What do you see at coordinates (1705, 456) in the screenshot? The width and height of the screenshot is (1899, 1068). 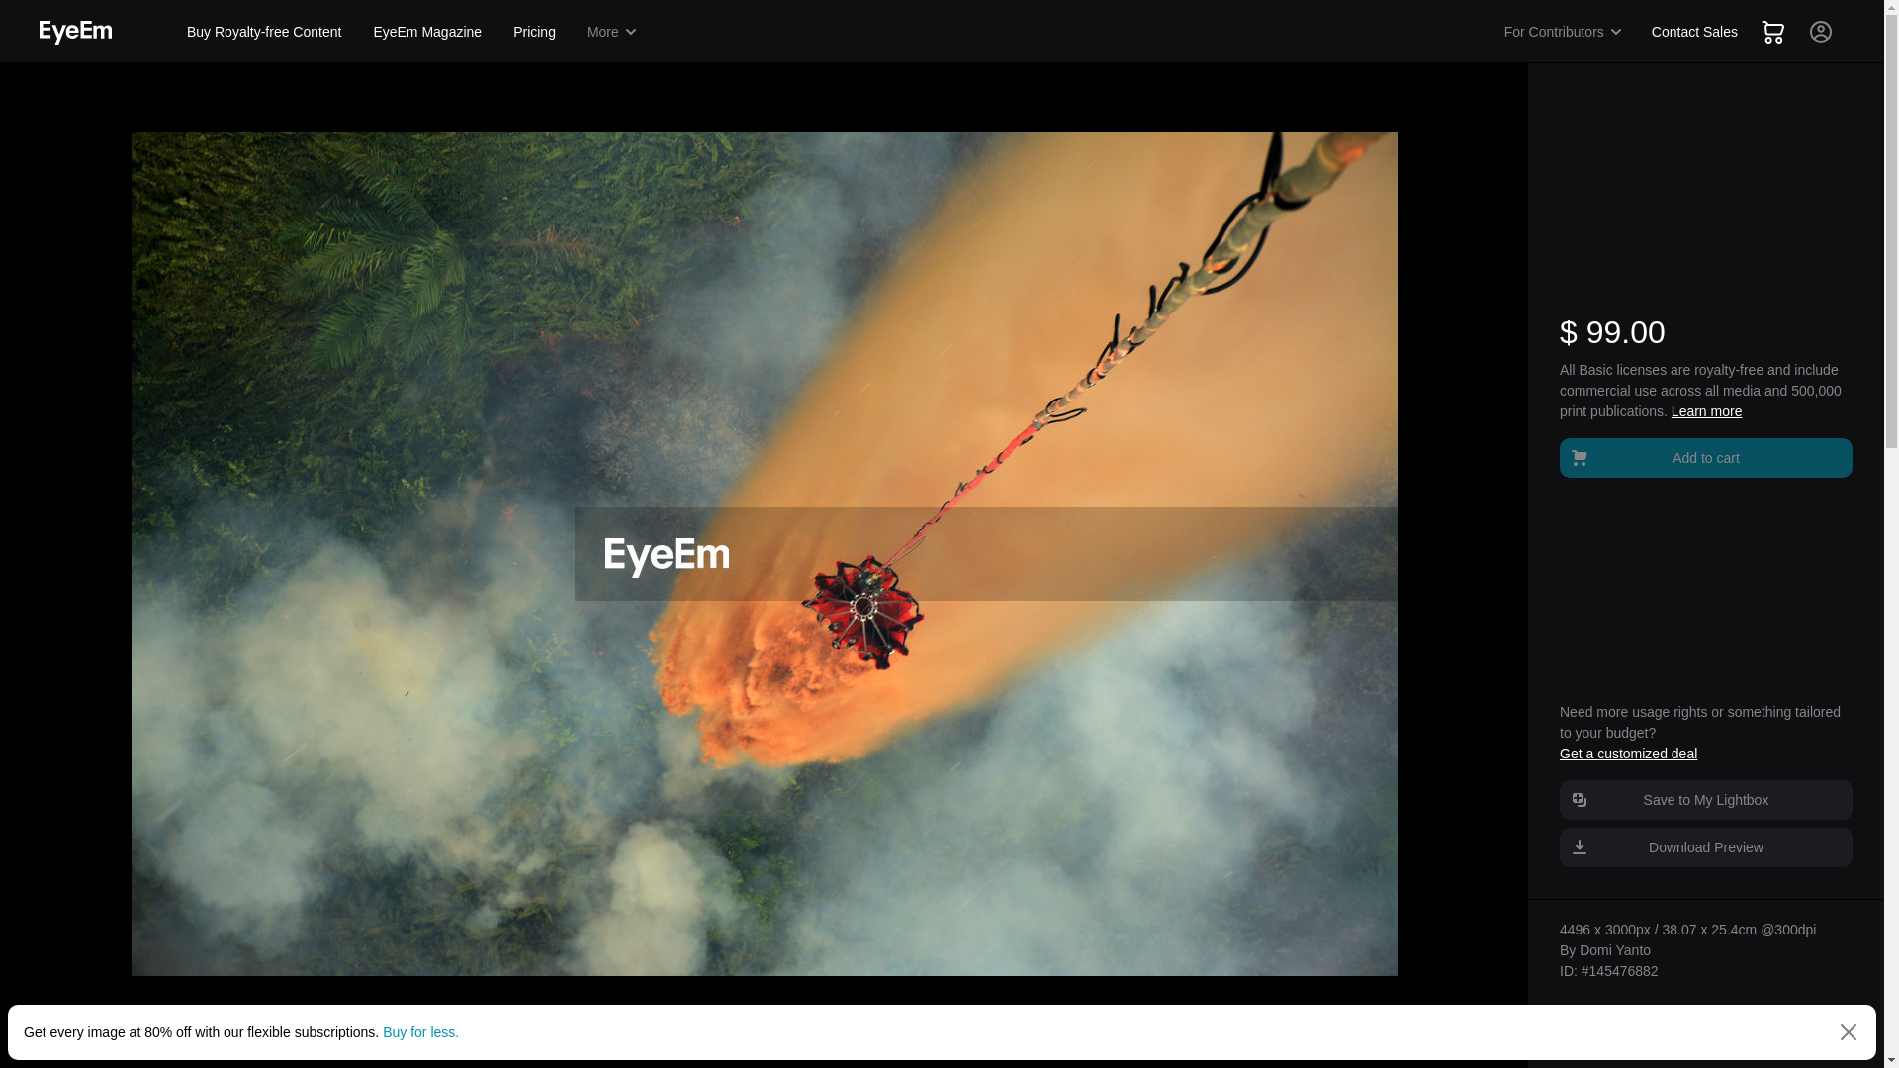 I see `Add to cart` at bounding box center [1705, 456].